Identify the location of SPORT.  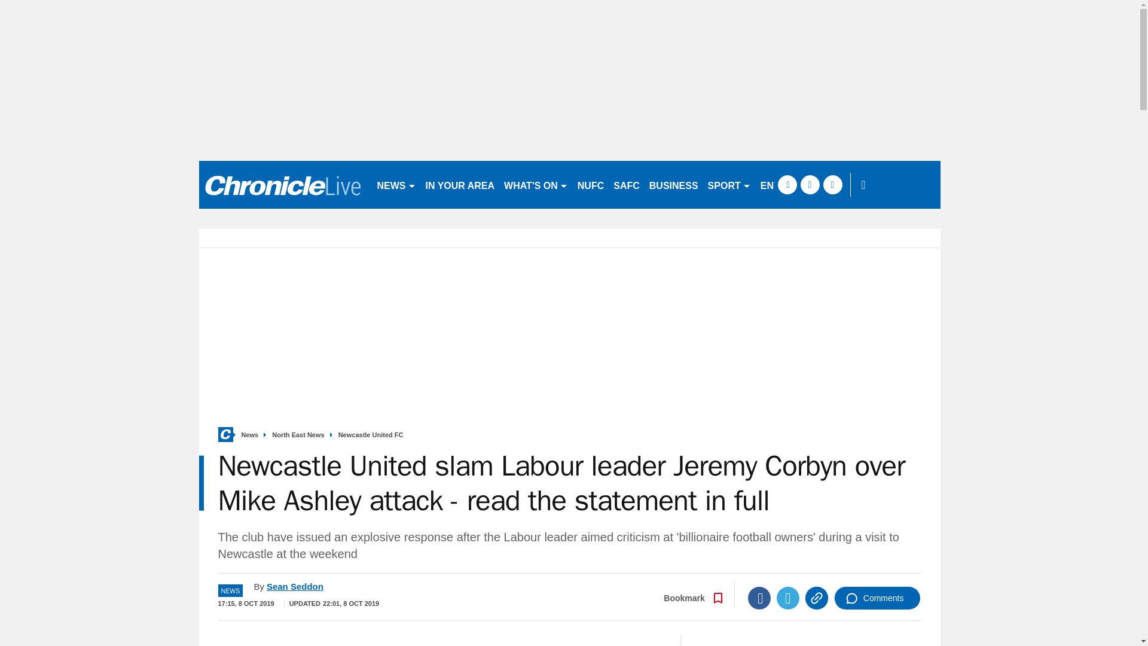
(729, 184).